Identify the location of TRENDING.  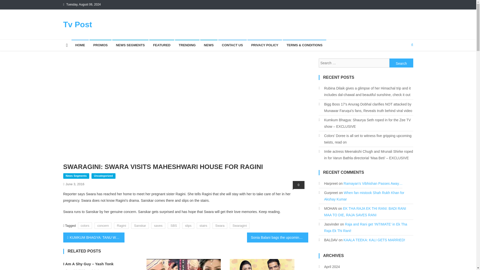
(187, 45).